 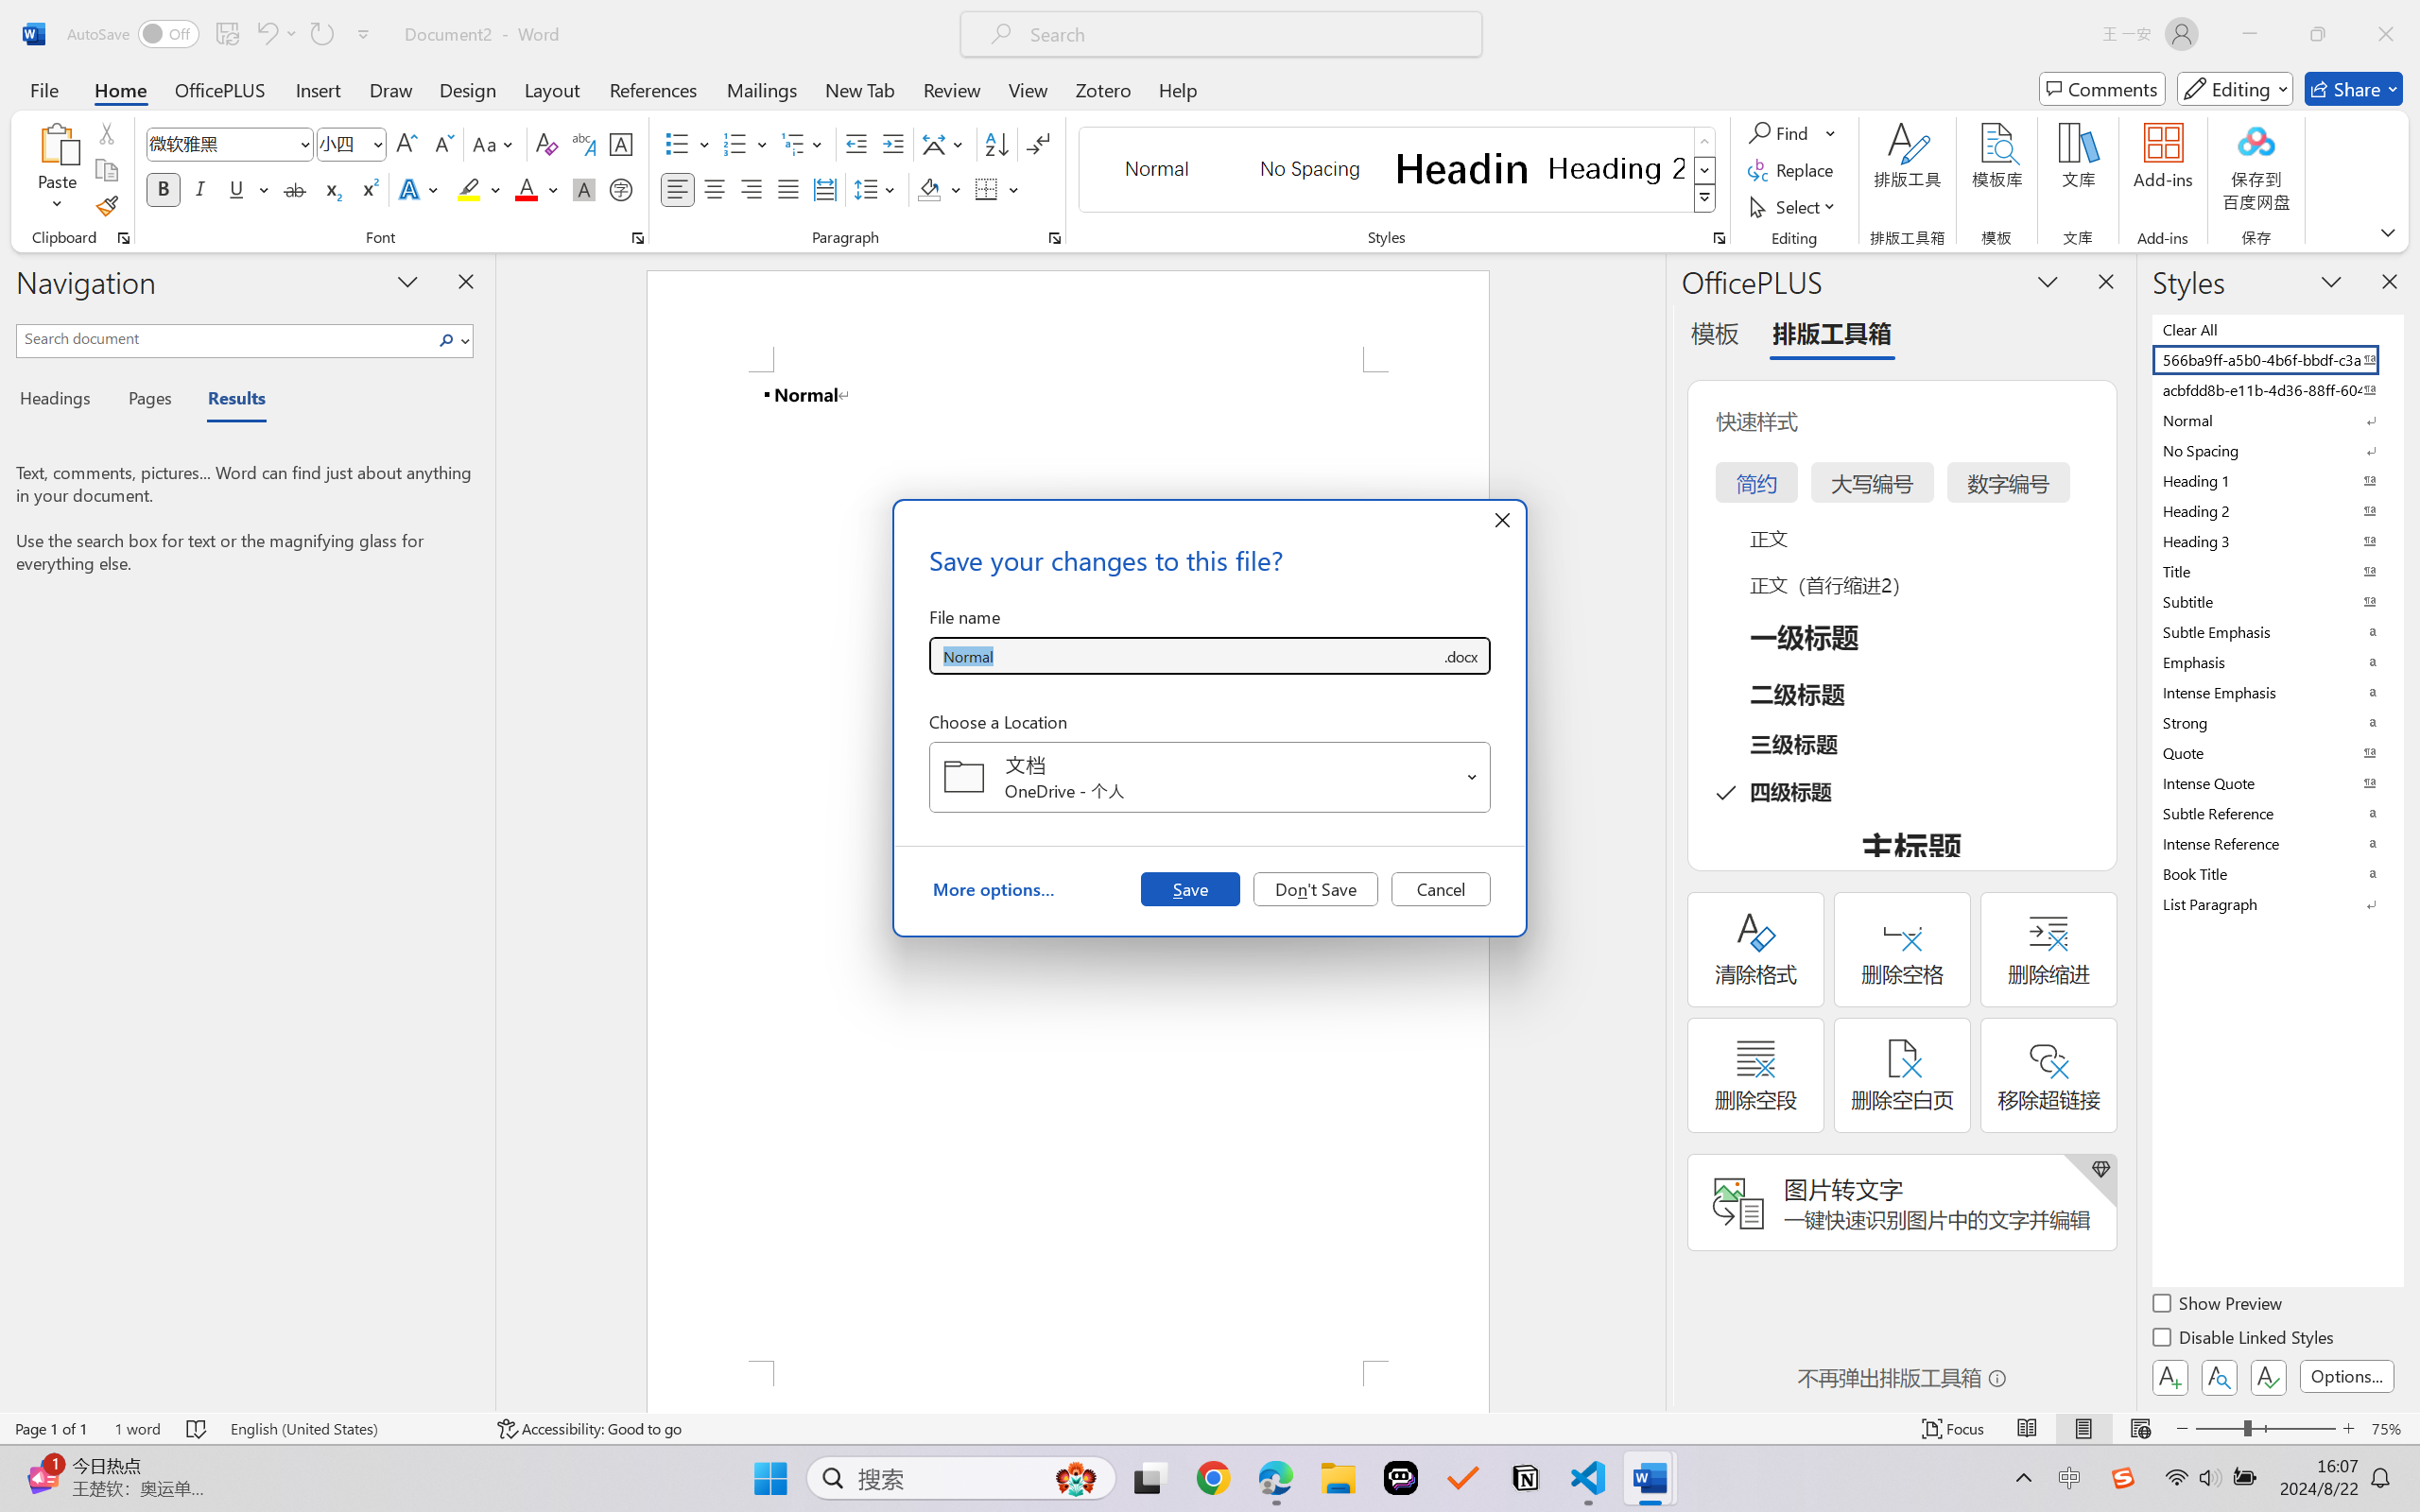 I want to click on Find, so click(x=1792, y=132).